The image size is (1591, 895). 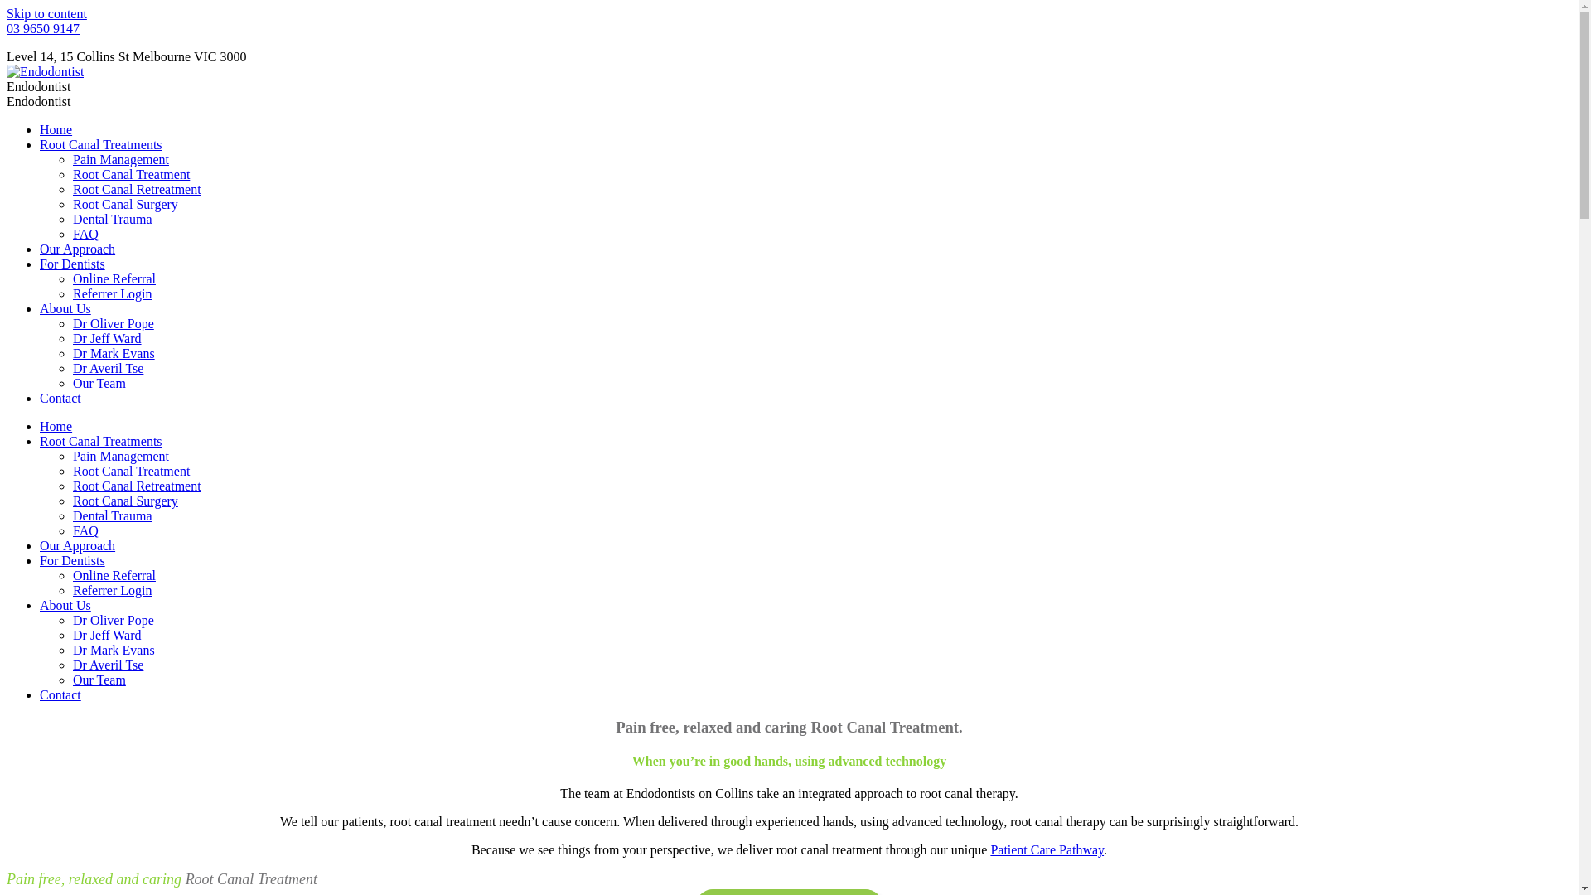 What do you see at coordinates (131, 471) in the screenshot?
I see `Root Canal Treatment` at bounding box center [131, 471].